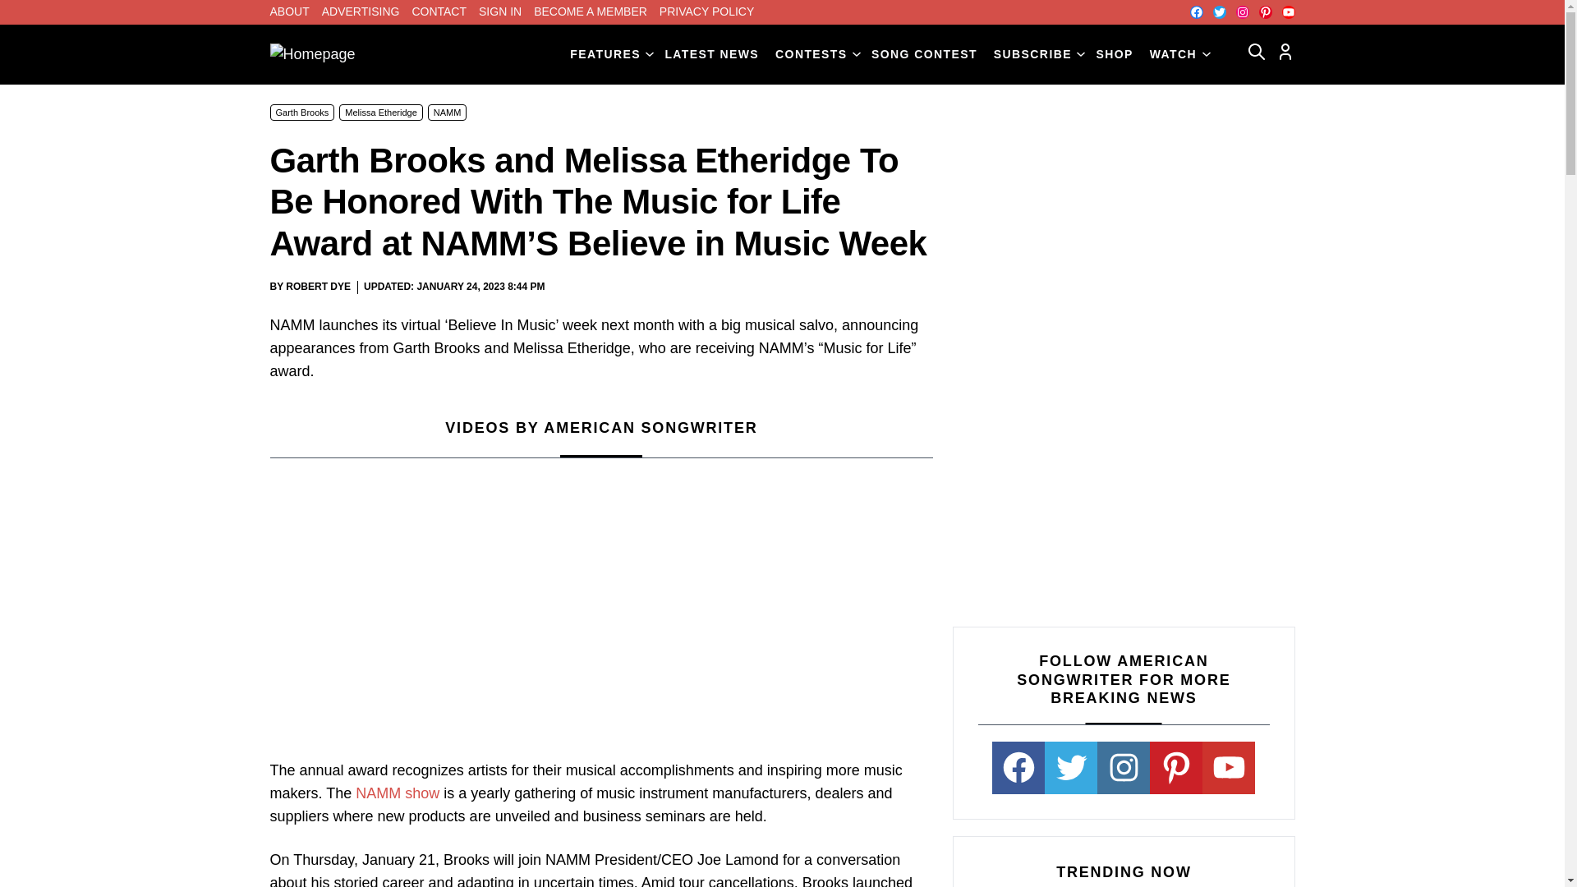 This screenshot has height=887, width=1577. Describe the element at coordinates (590, 11) in the screenshot. I see `BECOME A MEMBER` at that location.